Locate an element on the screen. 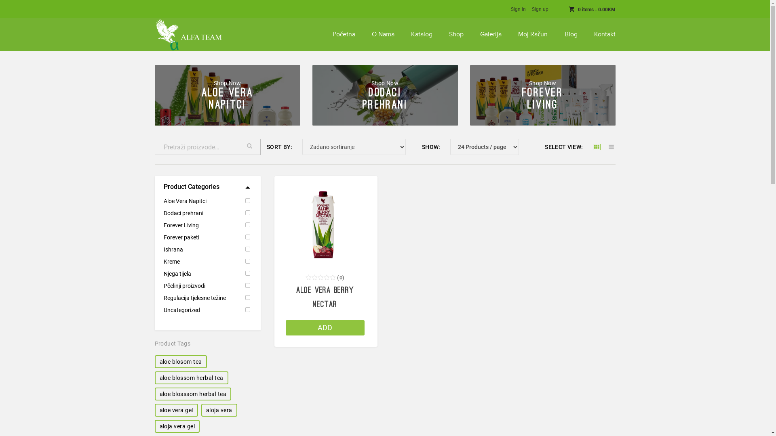  aloe blossom herbal tea is located at coordinates (191, 378).